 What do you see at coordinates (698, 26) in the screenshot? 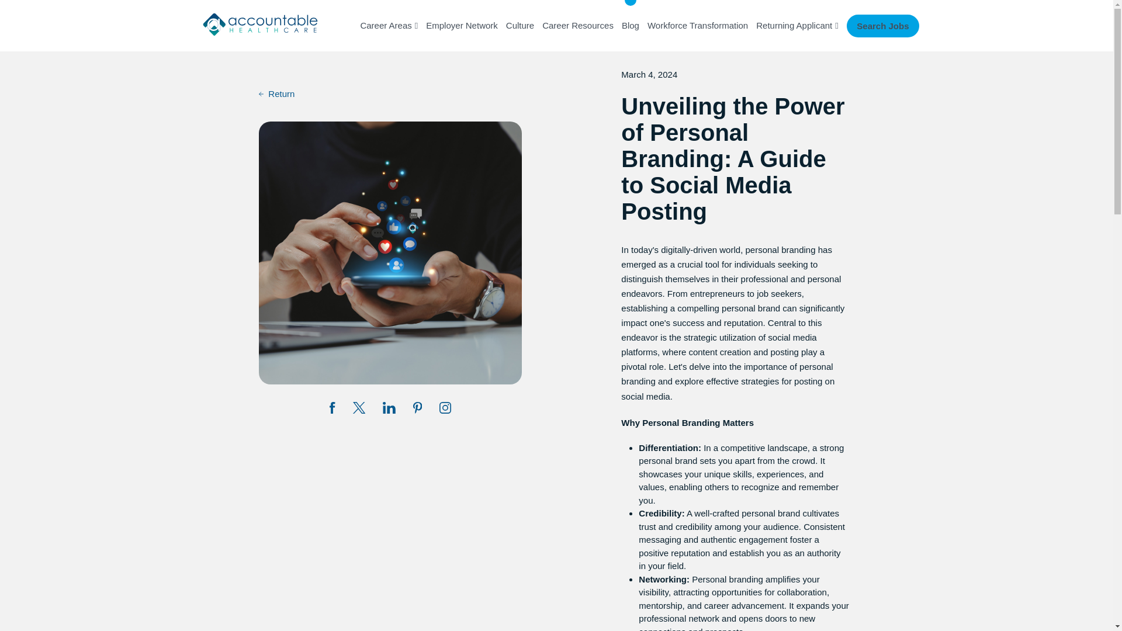
I see `Workforce Transformation` at bounding box center [698, 26].